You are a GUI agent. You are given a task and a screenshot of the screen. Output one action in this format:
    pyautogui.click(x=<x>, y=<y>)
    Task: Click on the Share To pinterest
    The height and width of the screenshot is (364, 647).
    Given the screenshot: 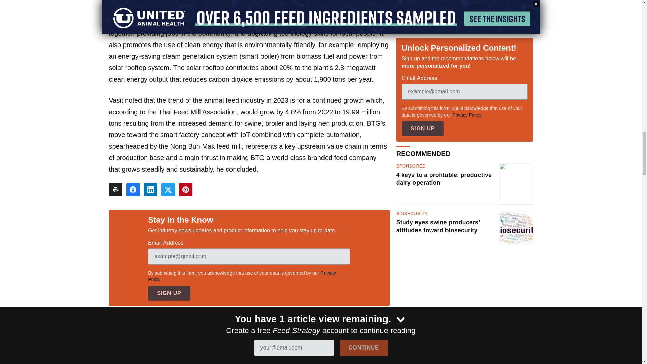 What is the action you would take?
    pyautogui.click(x=185, y=190)
    